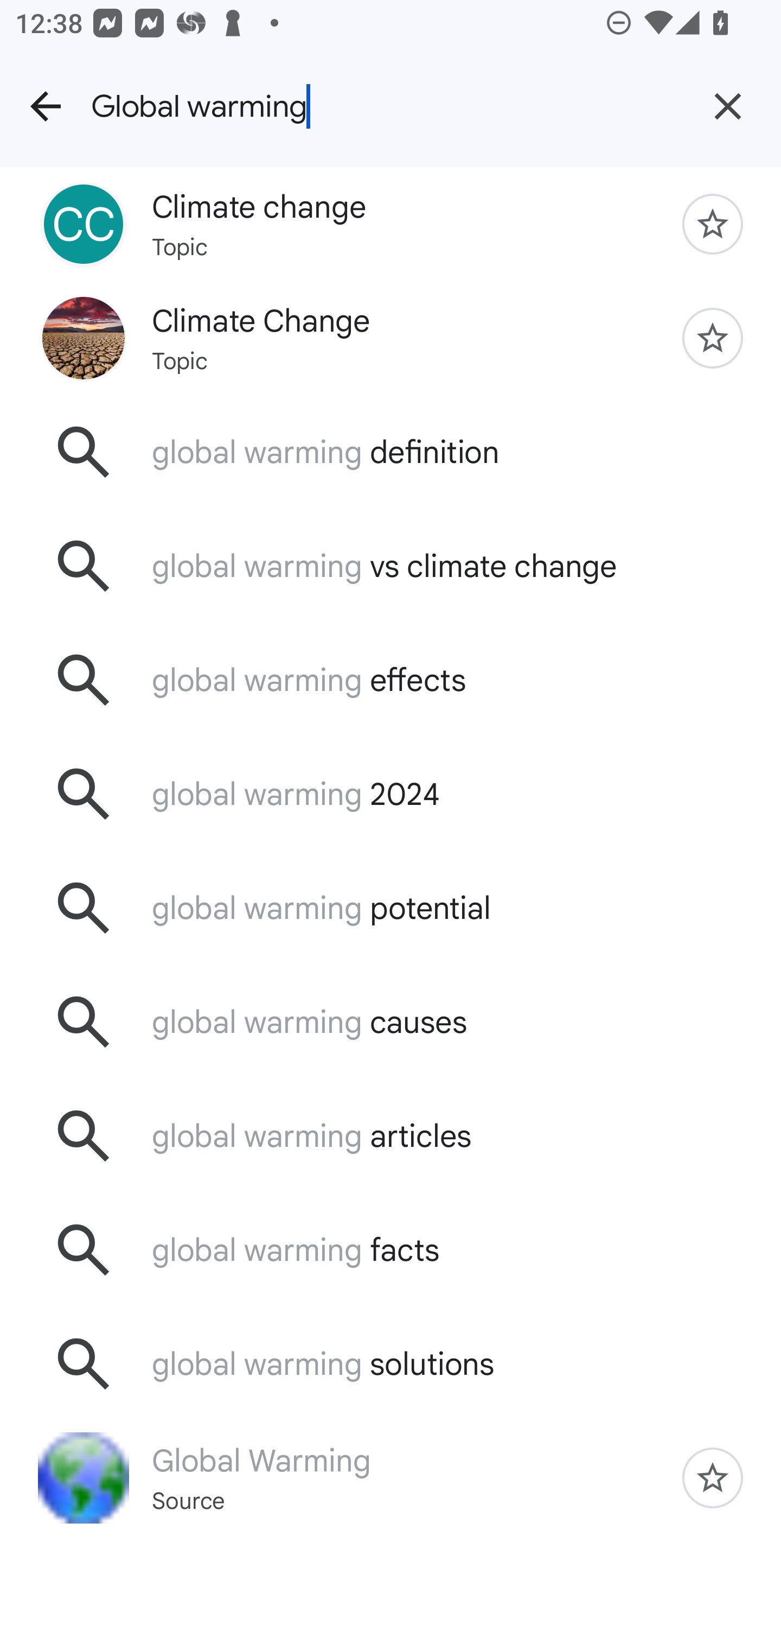  Describe the element at coordinates (713, 224) in the screenshot. I see `Follow` at that location.